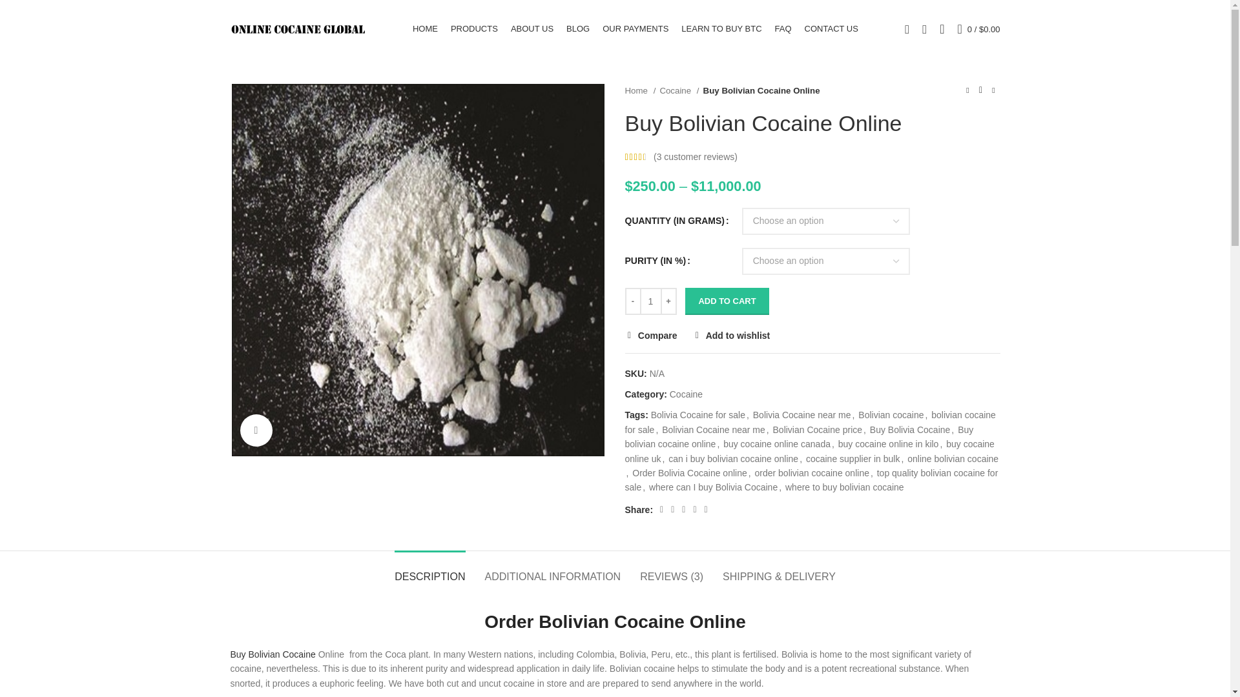 The height and width of the screenshot is (697, 1240). Describe the element at coordinates (713, 429) in the screenshot. I see `Bolivian Cocaine near me` at that location.